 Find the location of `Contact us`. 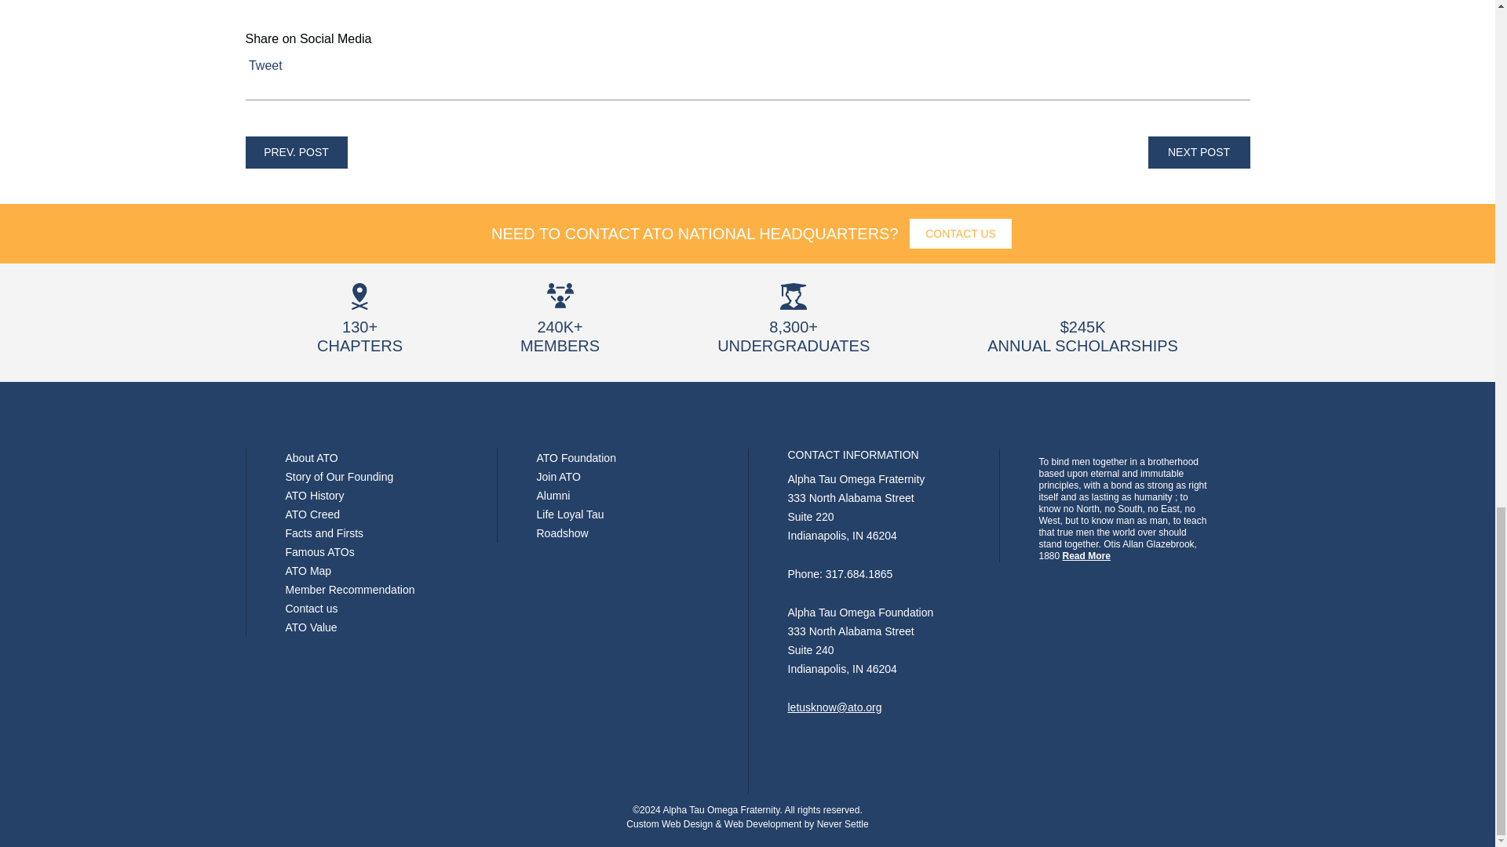

Contact us is located at coordinates (312, 609).